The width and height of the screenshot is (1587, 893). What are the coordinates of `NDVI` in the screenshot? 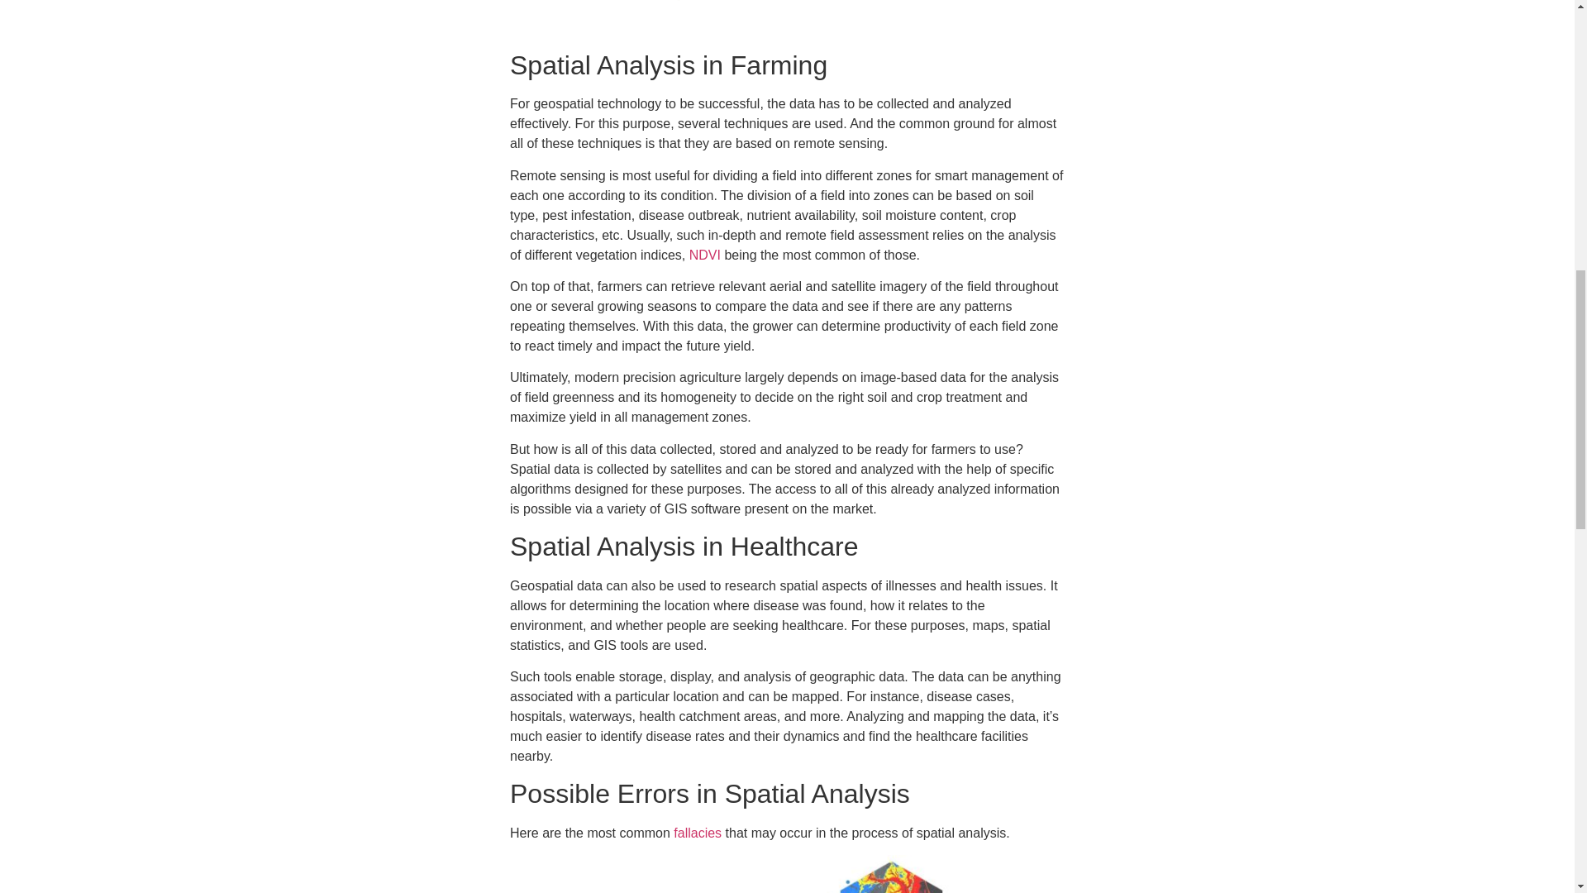 It's located at (704, 255).